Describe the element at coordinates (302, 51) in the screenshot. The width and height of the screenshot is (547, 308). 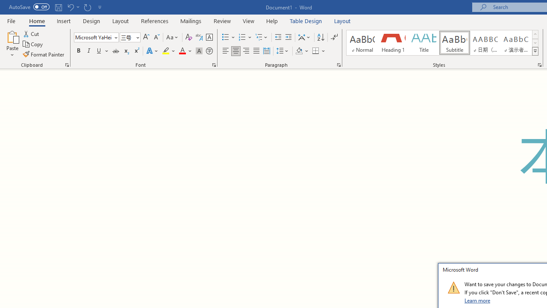
I see `Shading` at that location.